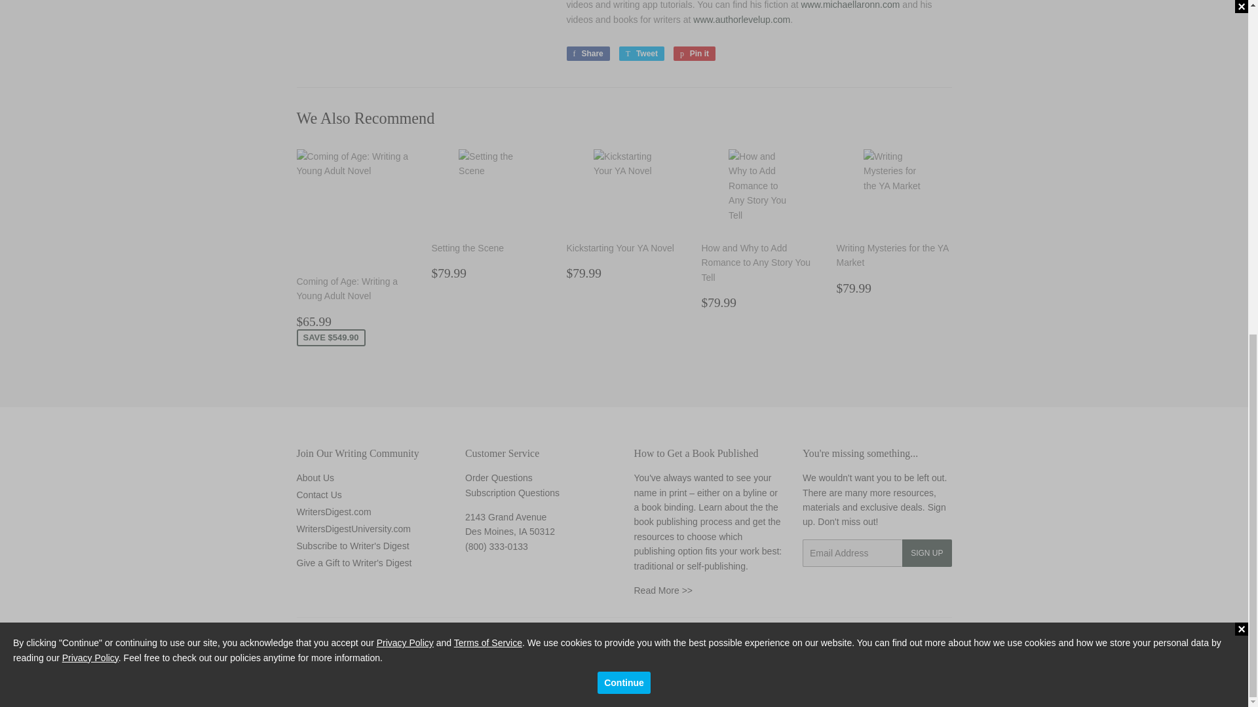 Image resolution: width=1258 pixels, height=707 pixels. What do you see at coordinates (587, 54) in the screenshot?
I see `Share on Facebook` at bounding box center [587, 54].